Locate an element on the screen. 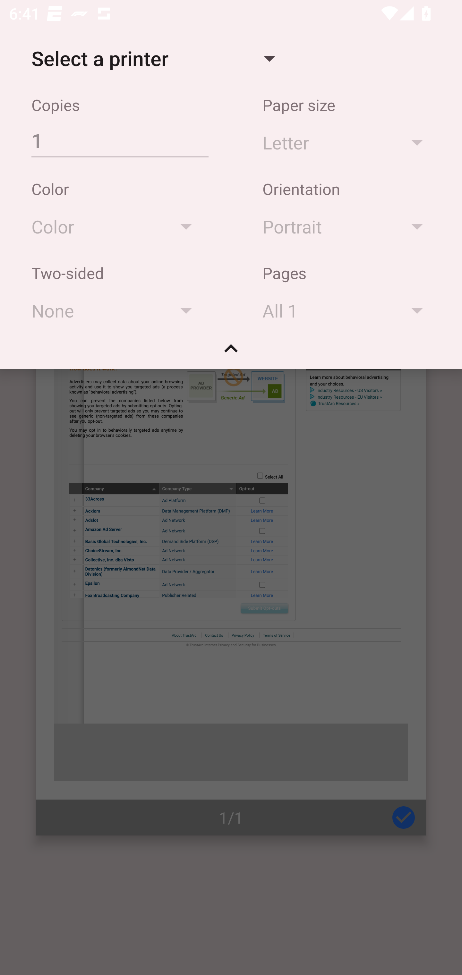  Letter is located at coordinates (348, 142).